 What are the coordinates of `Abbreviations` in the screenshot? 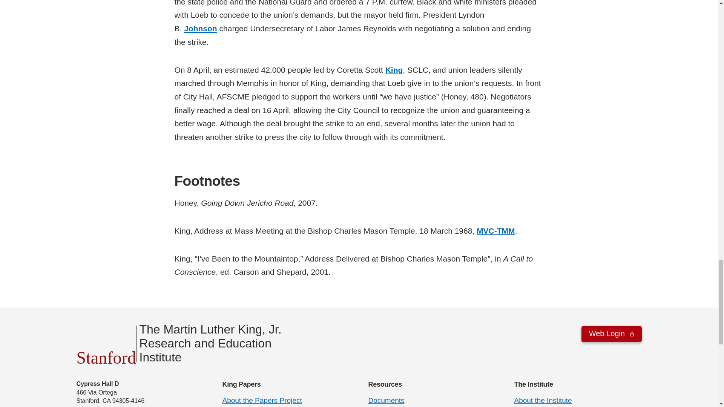 It's located at (495, 231).